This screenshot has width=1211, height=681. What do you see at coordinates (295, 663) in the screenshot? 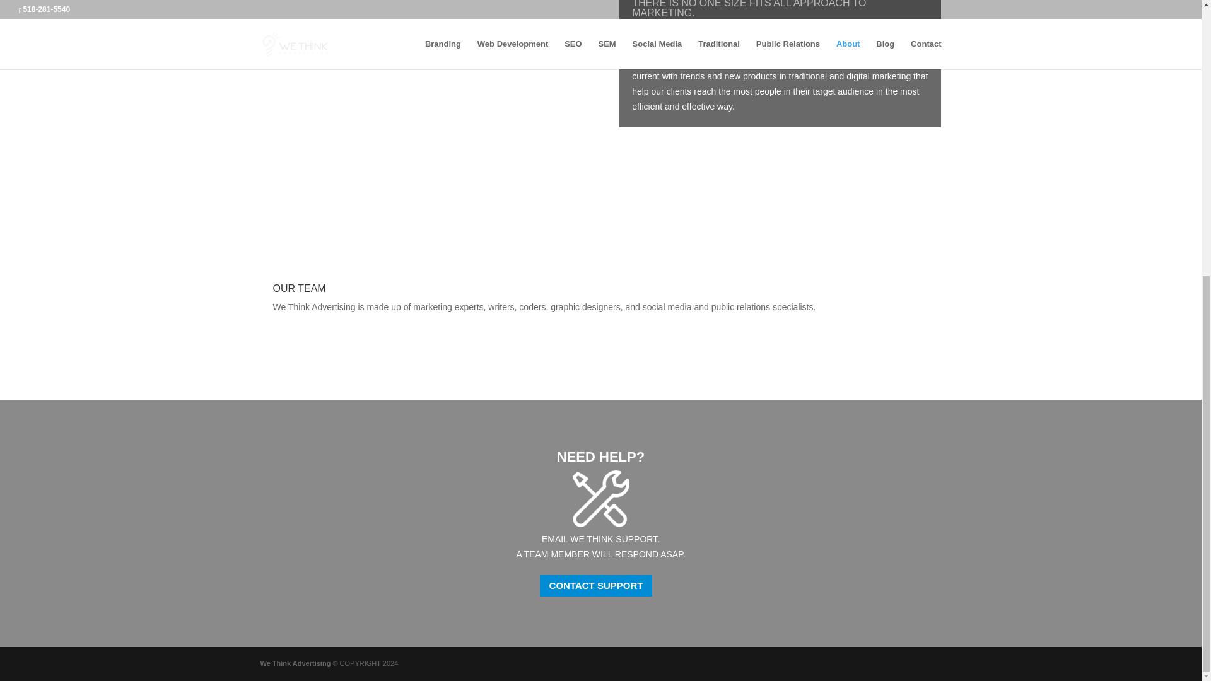
I see `Your Full Service Advertising Agency` at bounding box center [295, 663].